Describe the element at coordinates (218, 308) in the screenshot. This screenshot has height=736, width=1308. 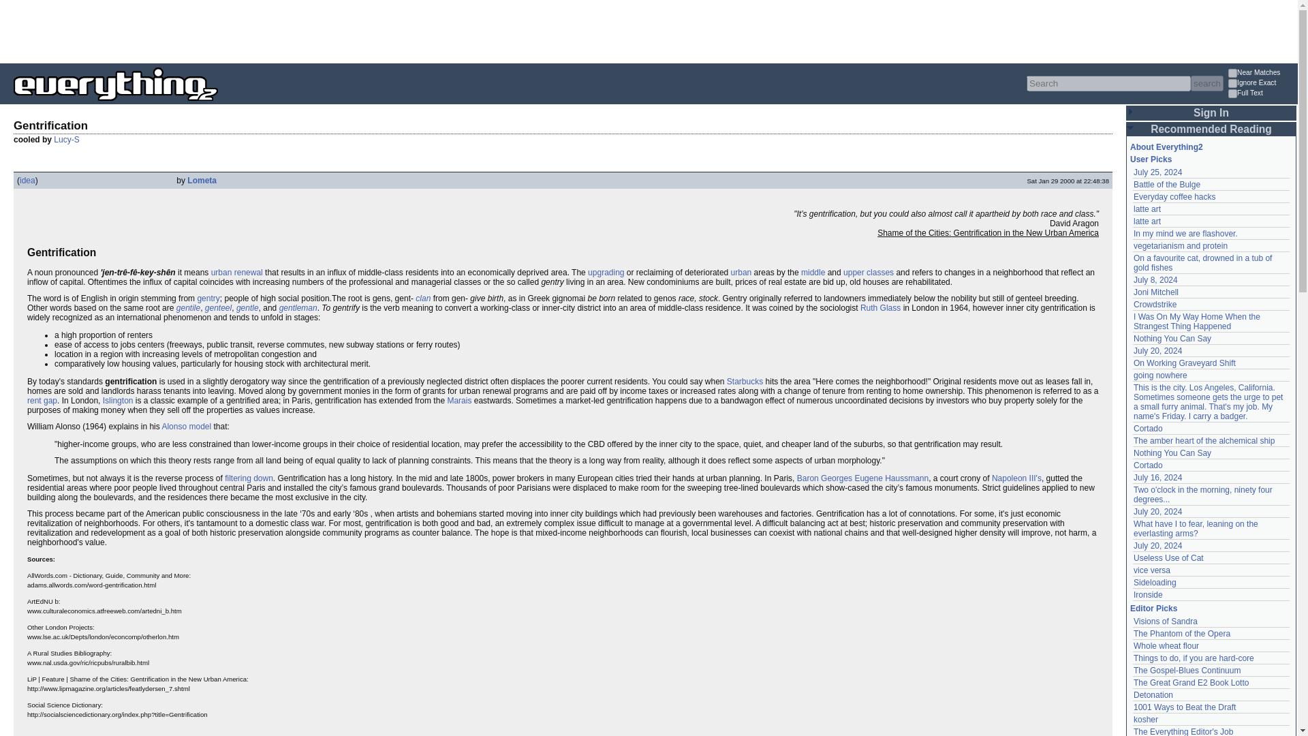
I see `genteel` at that location.